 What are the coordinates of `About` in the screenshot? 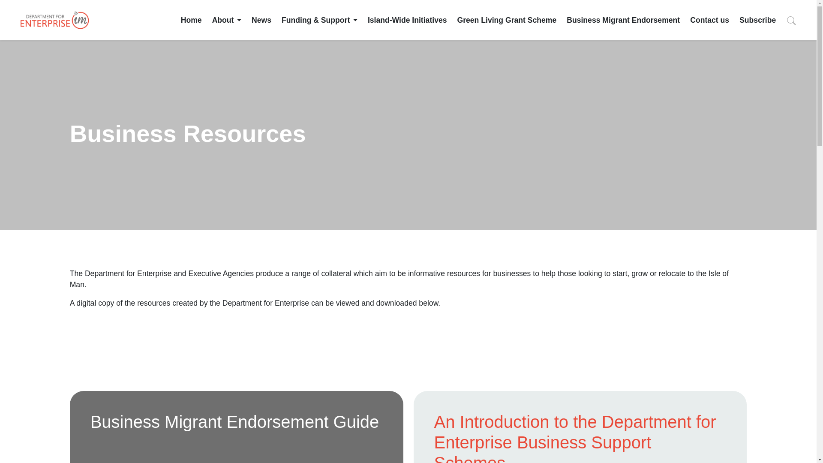 It's located at (226, 20).